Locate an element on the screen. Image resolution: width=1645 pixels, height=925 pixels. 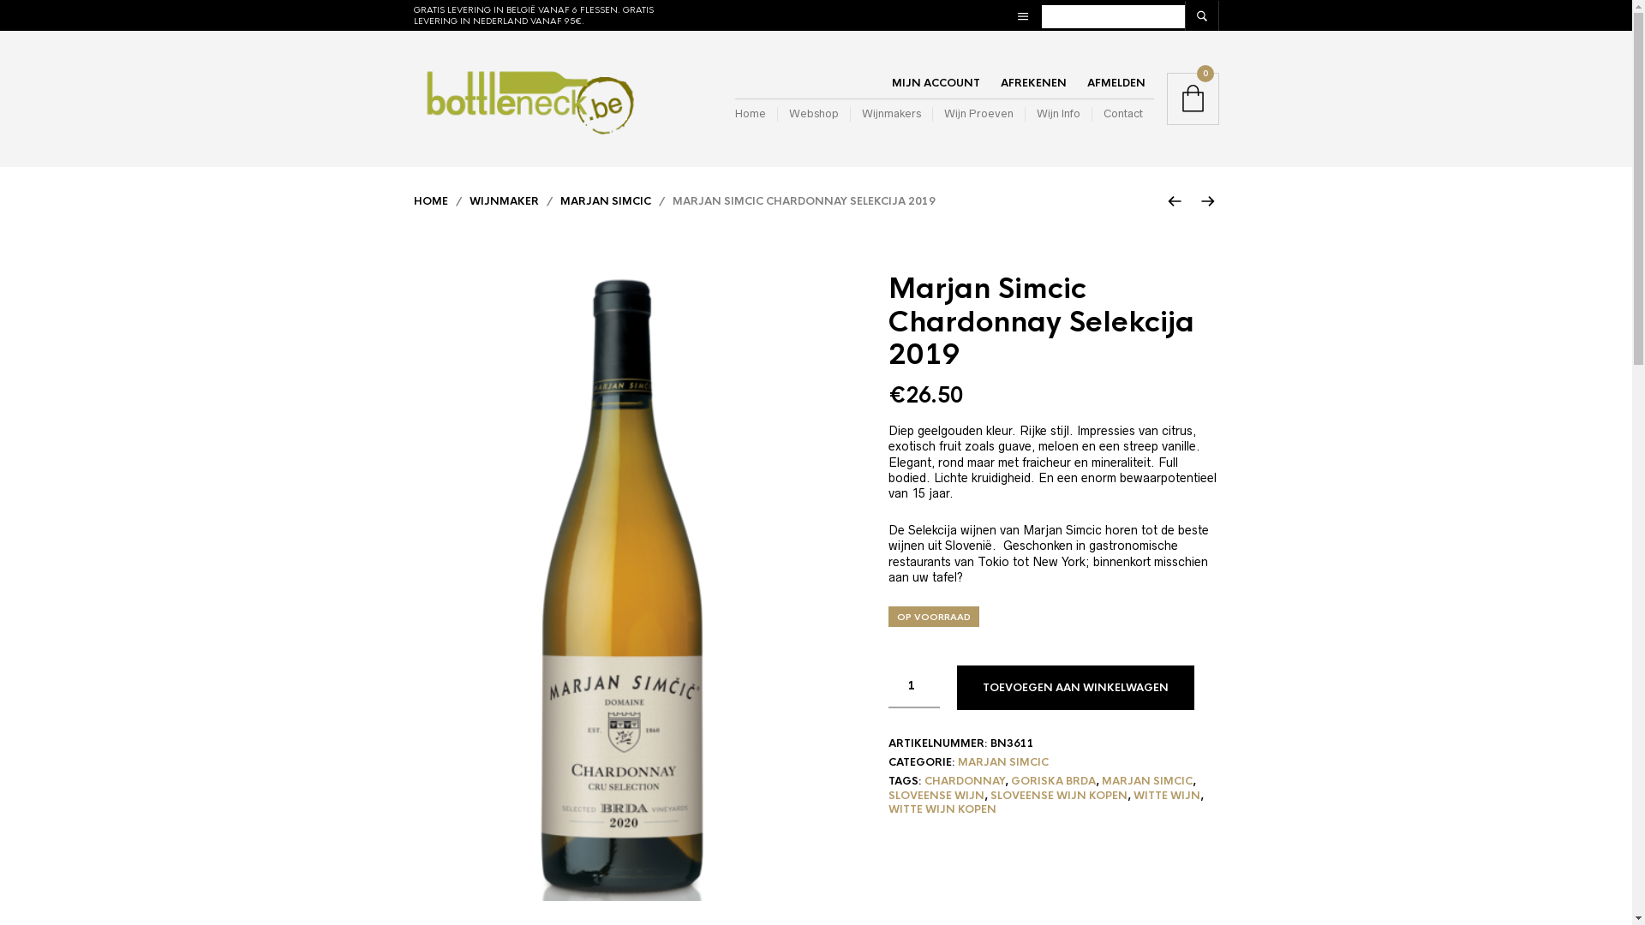
Wijnmakers is located at coordinates (891, 115).